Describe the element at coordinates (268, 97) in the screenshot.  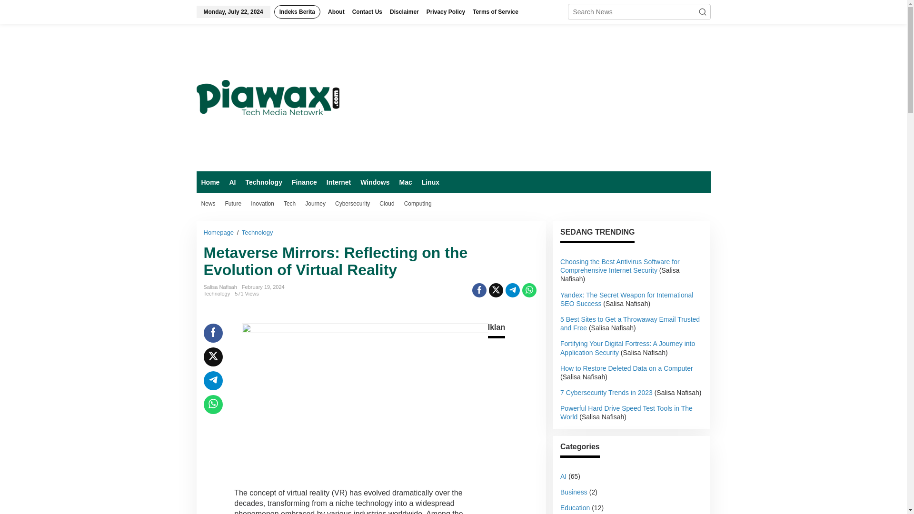
I see `Piawax` at that location.